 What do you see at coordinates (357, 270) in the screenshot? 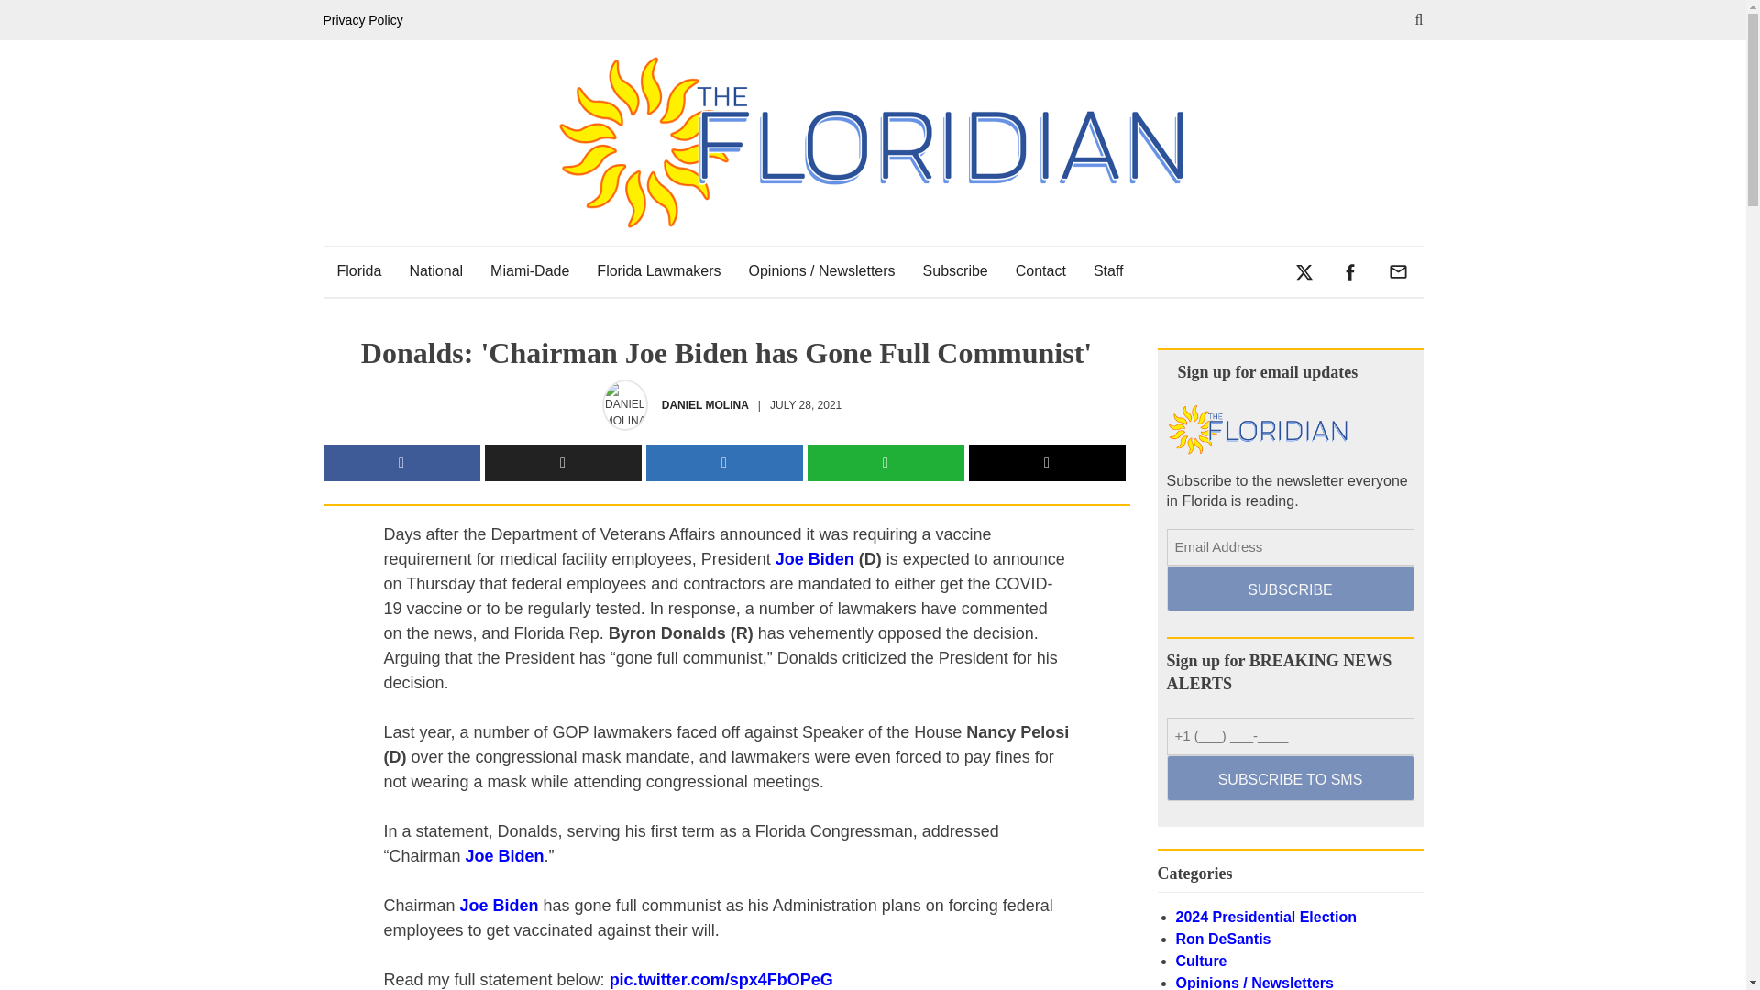
I see `Florida` at bounding box center [357, 270].